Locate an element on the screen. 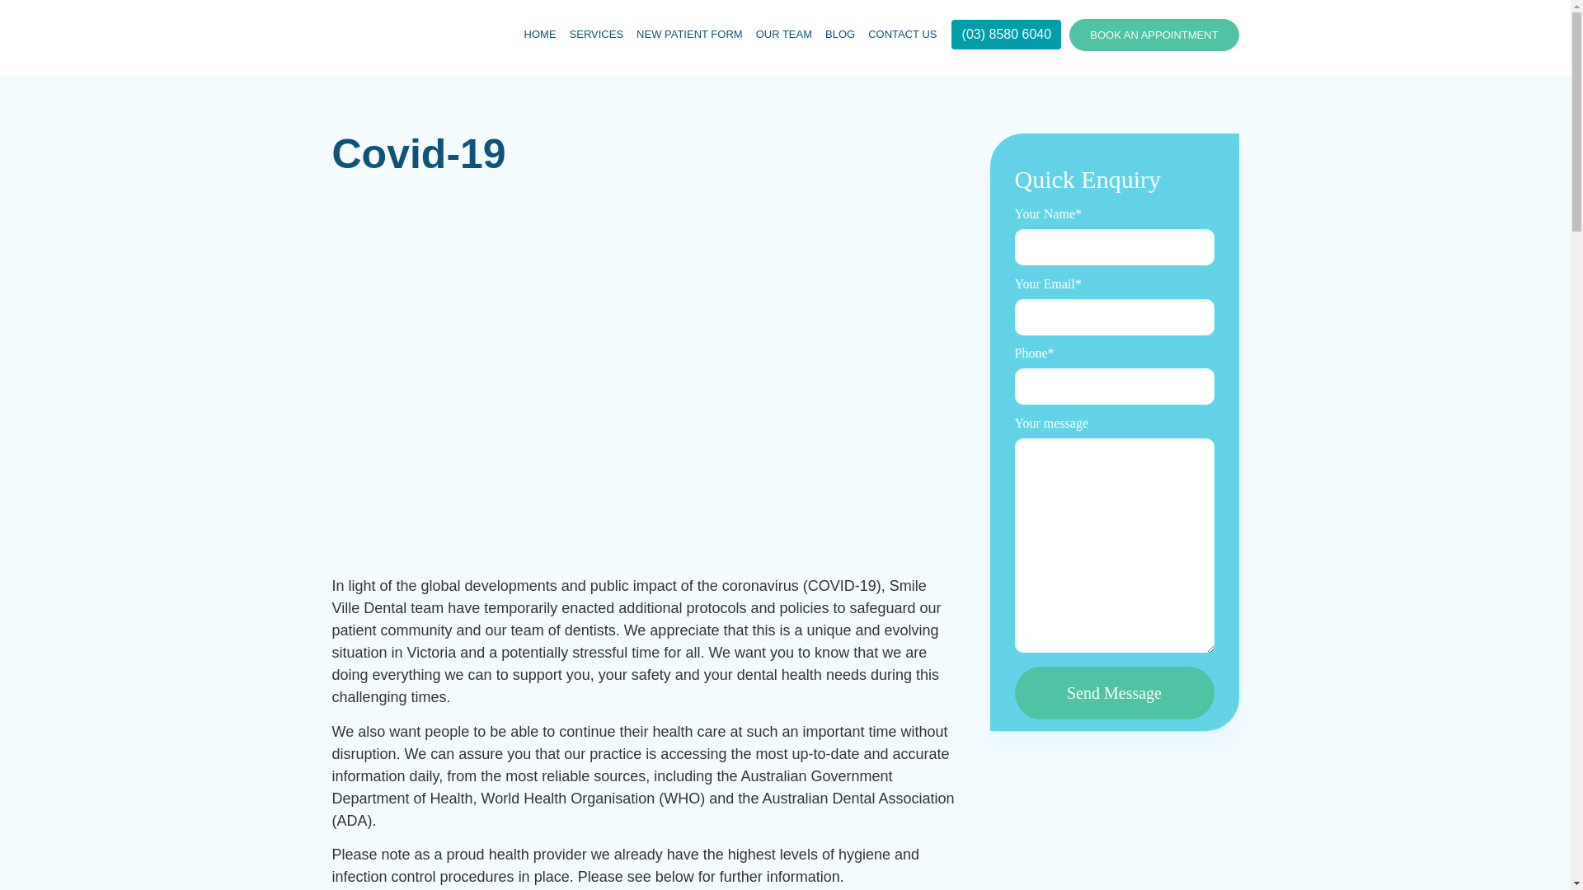 This screenshot has width=1583, height=890. HOME is located at coordinates (540, 34).